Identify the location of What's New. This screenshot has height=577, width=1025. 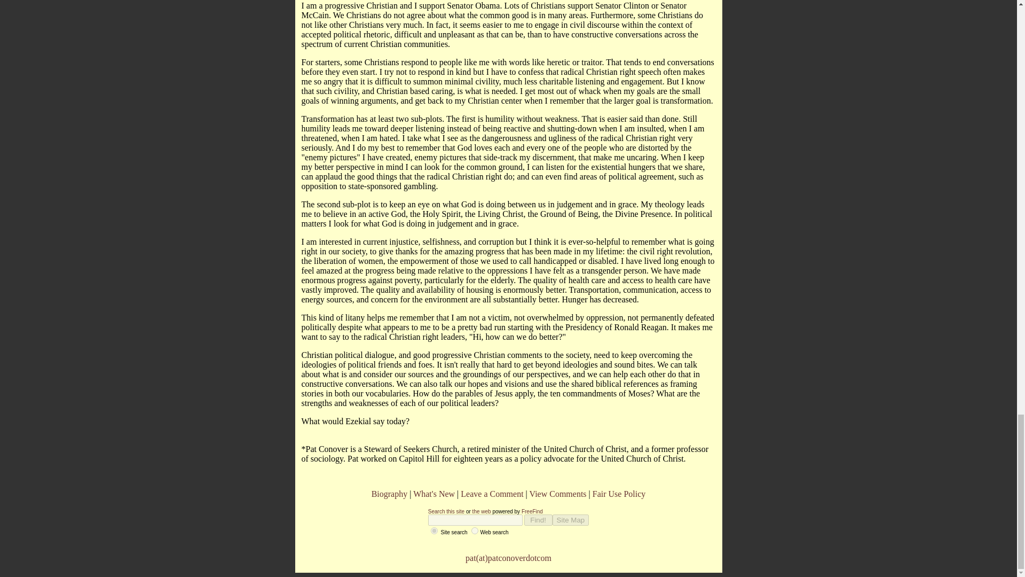
(433, 494).